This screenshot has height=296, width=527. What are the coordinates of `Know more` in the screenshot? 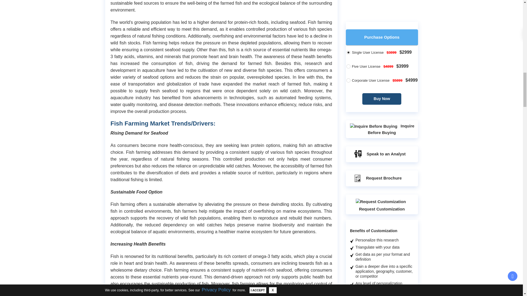 It's located at (391, 198).